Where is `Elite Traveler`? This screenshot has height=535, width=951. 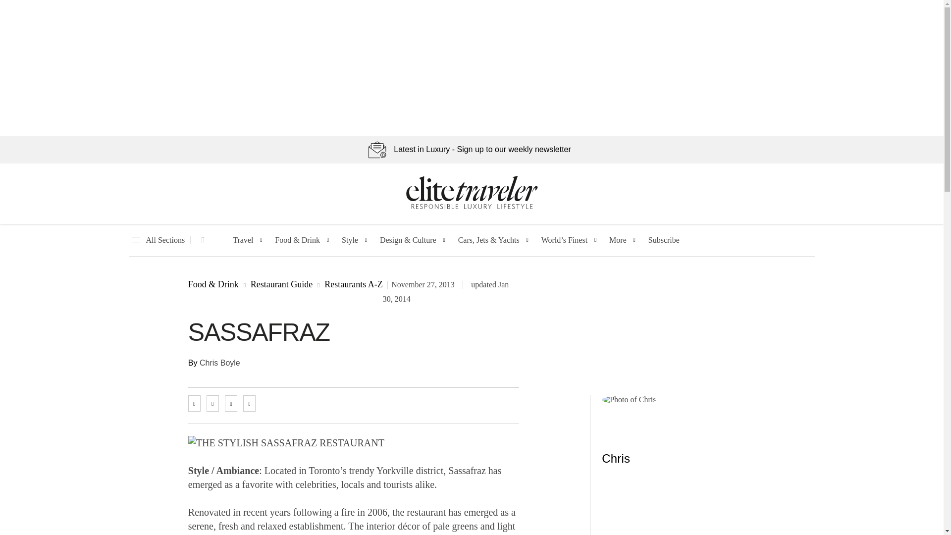
Elite Traveler is located at coordinates (472, 207).